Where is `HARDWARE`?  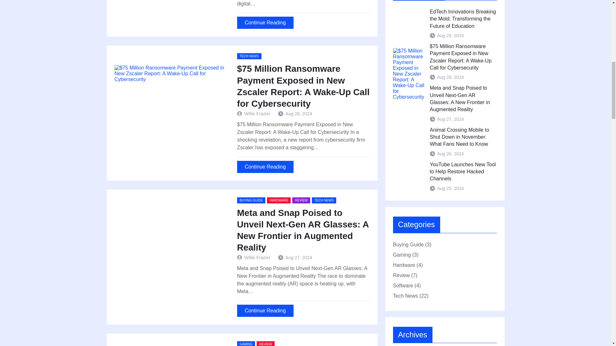 HARDWARE is located at coordinates (278, 200).